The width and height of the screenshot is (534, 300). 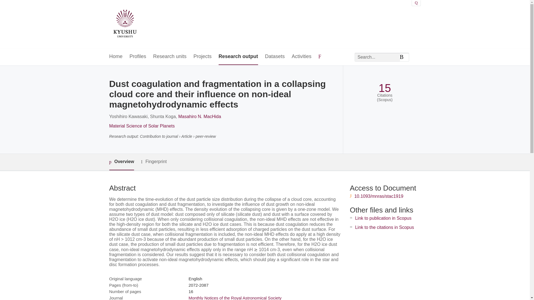 What do you see at coordinates (301, 57) in the screenshot?
I see `Activities` at bounding box center [301, 57].